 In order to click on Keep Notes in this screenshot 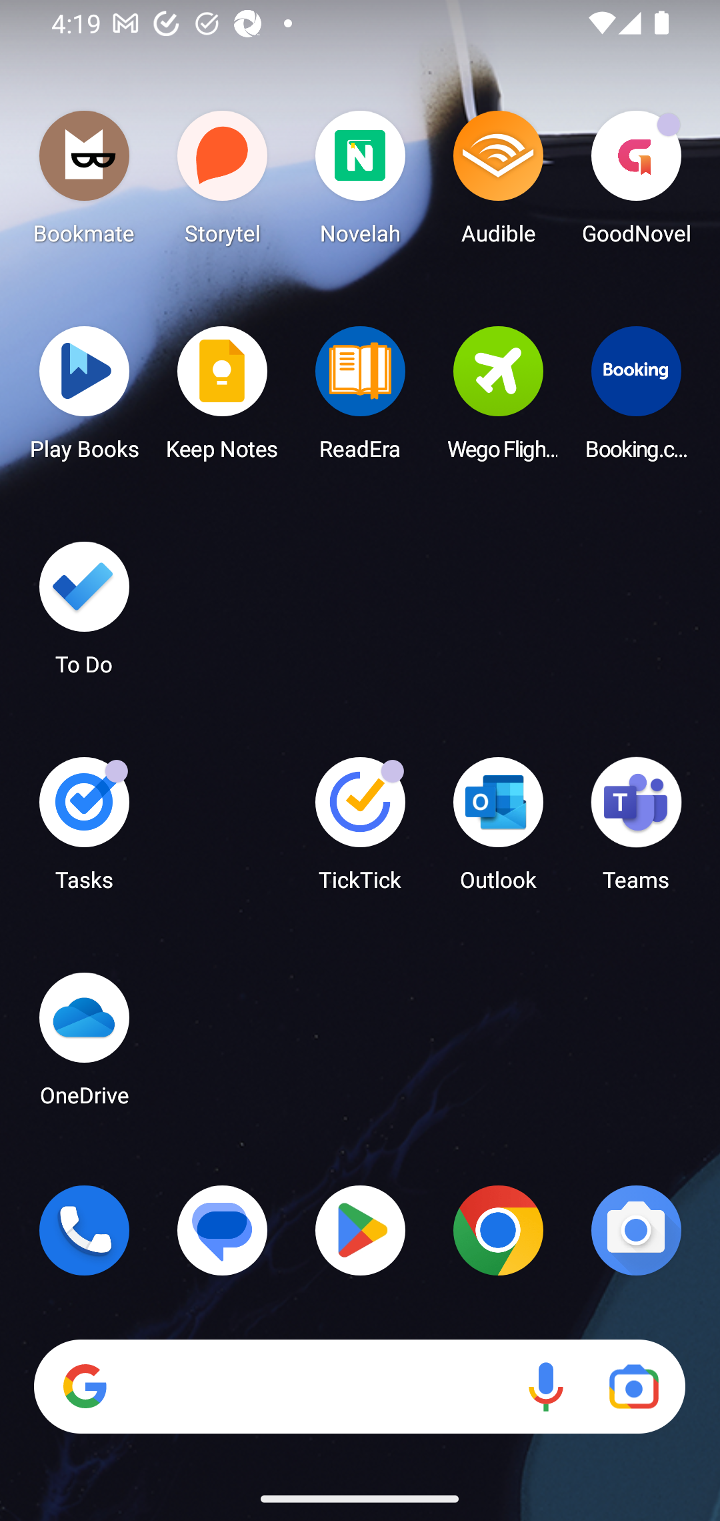, I will do `click(223, 398)`.